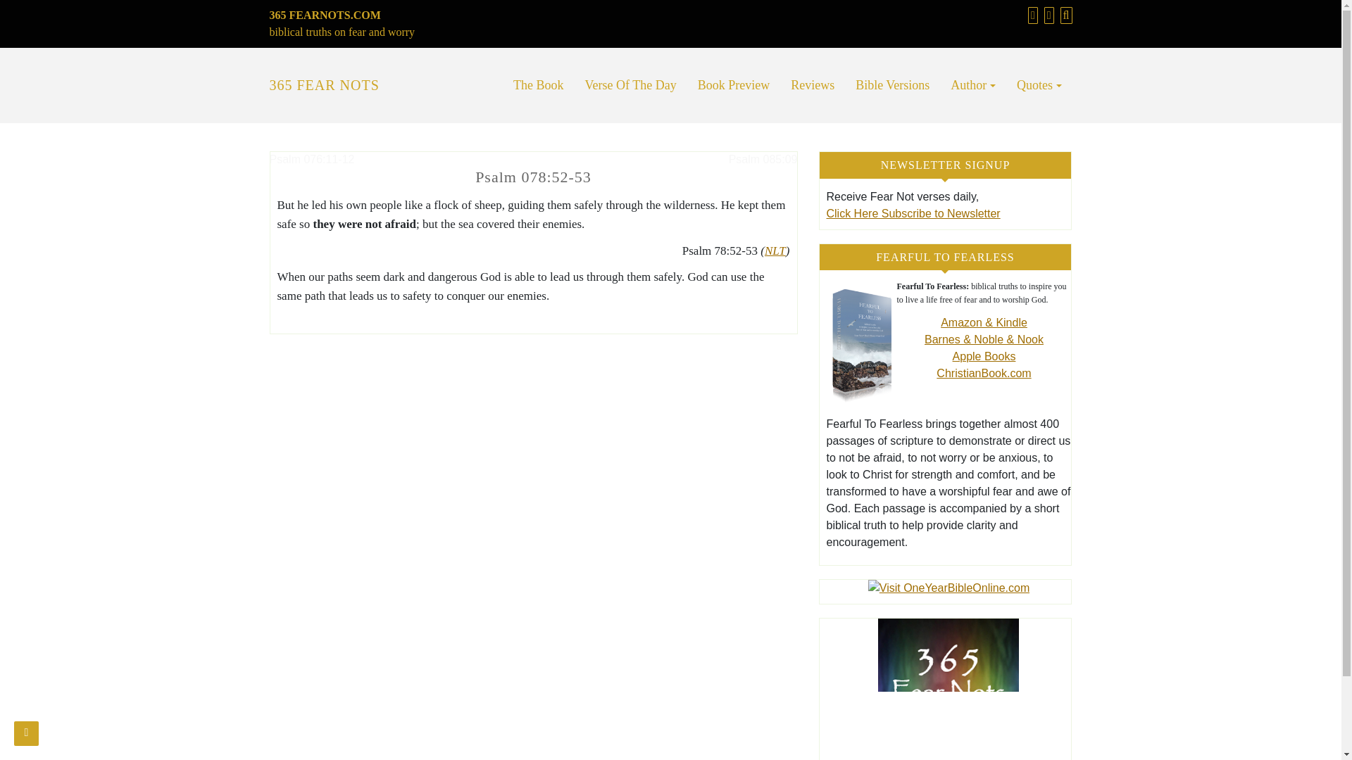  Describe the element at coordinates (734, 85) in the screenshot. I see `Book Preview` at that location.